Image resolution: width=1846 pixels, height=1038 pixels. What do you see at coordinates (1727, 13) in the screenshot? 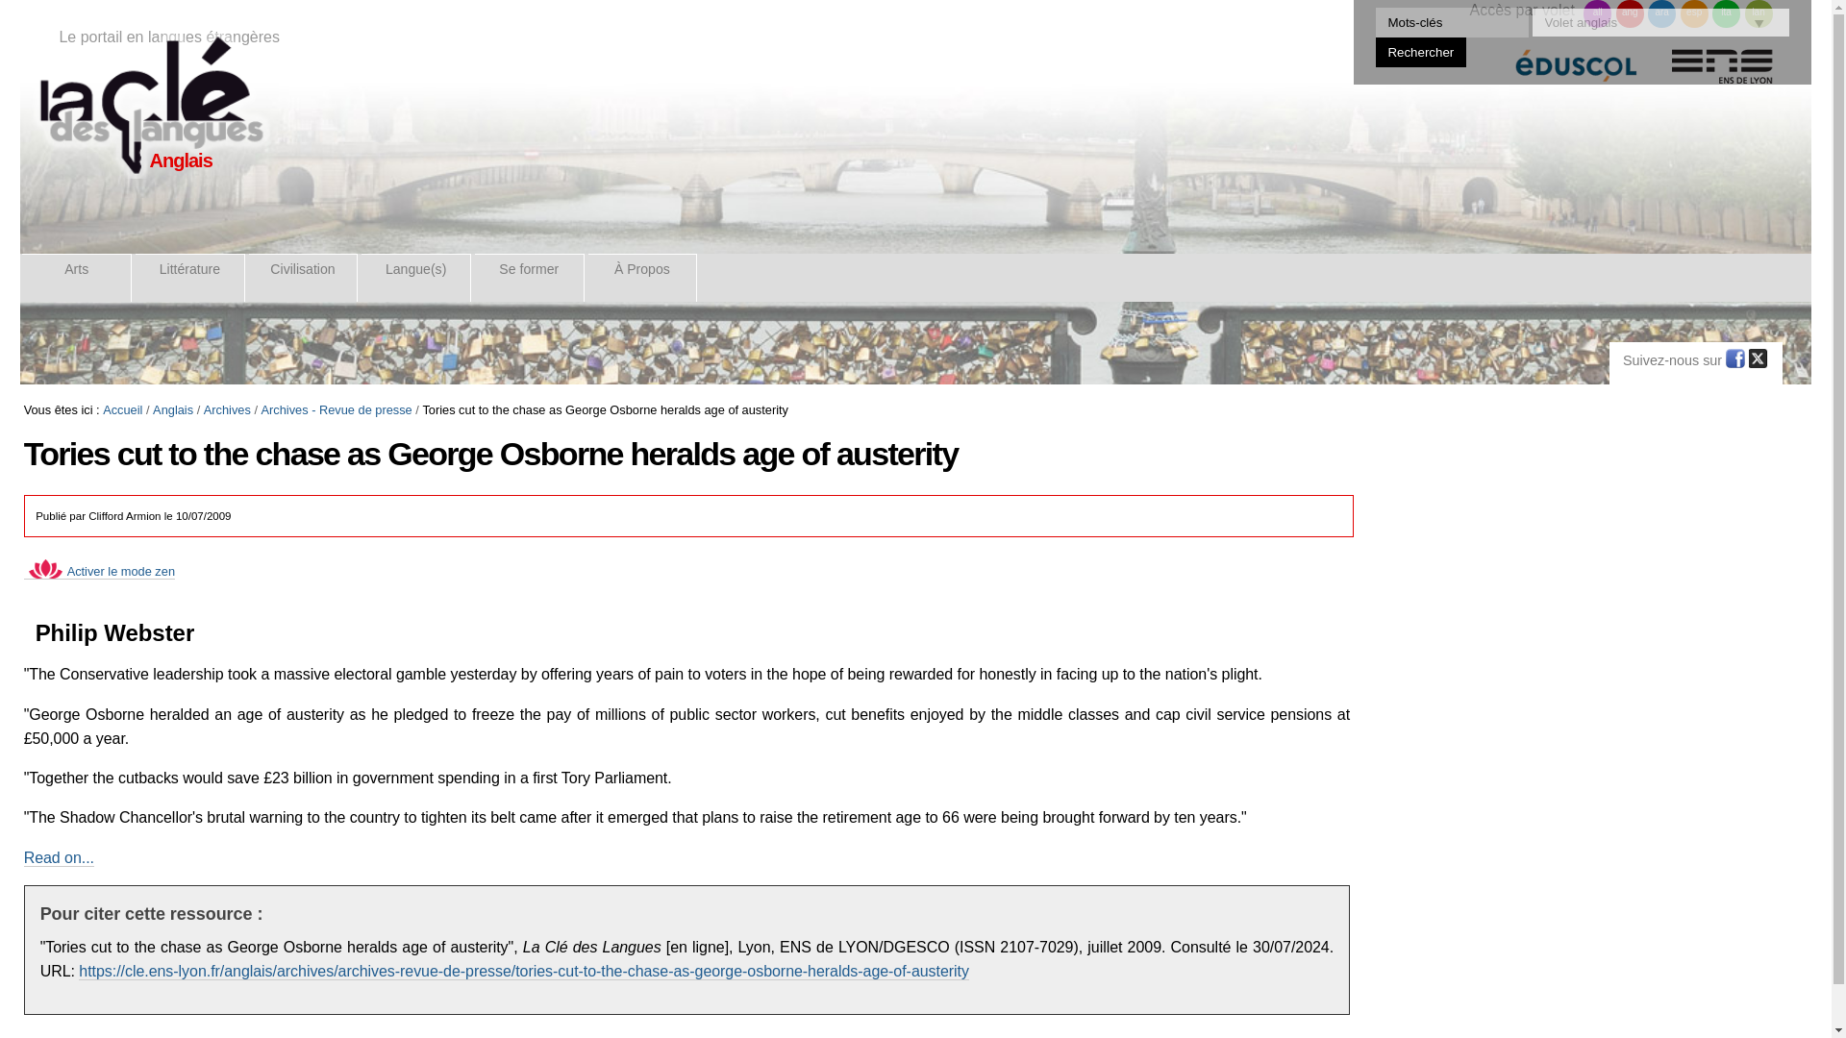
I see `ita` at bounding box center [1727, 13].